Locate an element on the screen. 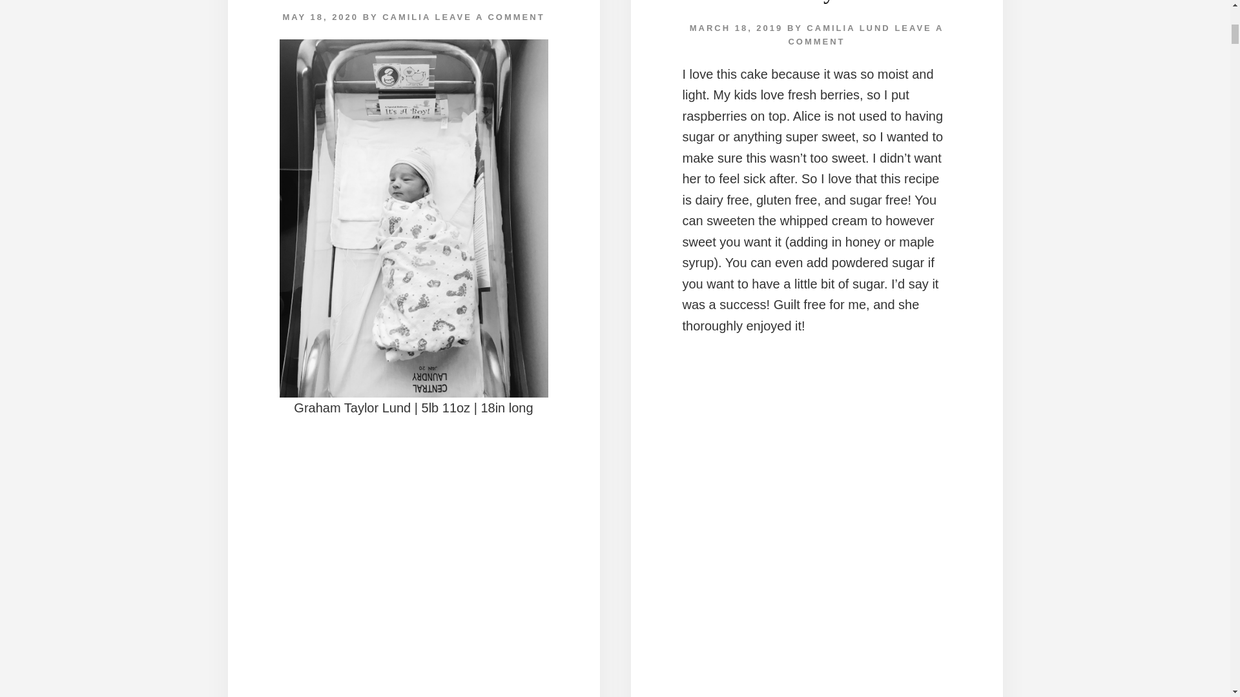 The width and height of the screenshot is (1240, 697). CAMILIA LUND is located at coordinates (849, 27).